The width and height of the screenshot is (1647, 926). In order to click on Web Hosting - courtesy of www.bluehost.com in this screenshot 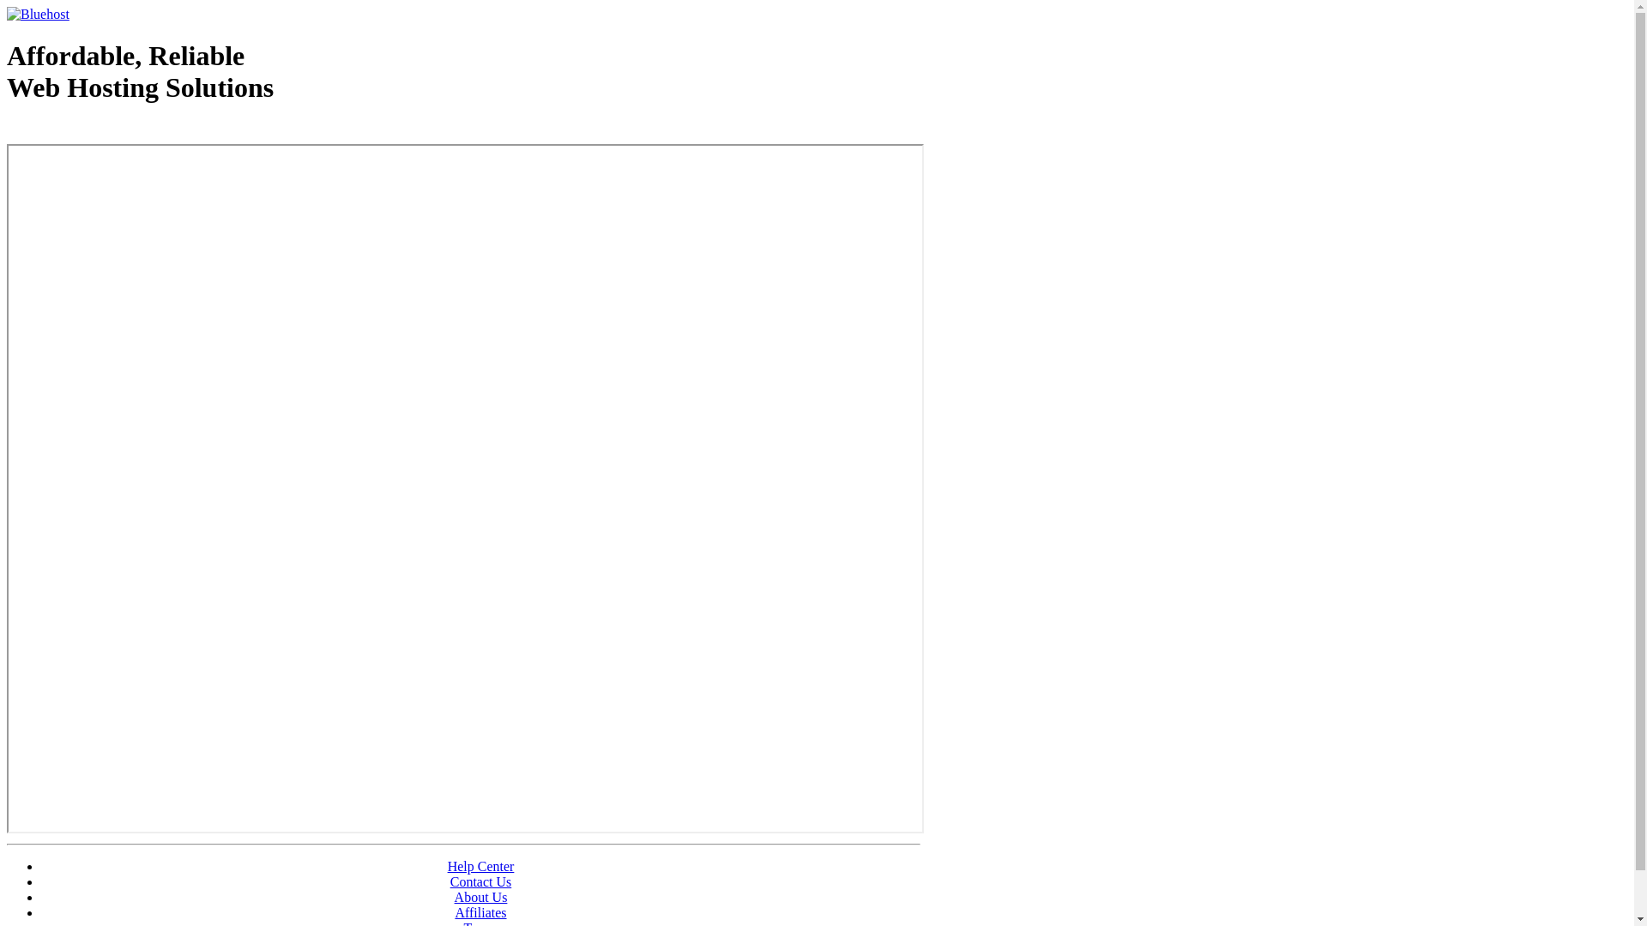, I will do `click(106, 131)`.